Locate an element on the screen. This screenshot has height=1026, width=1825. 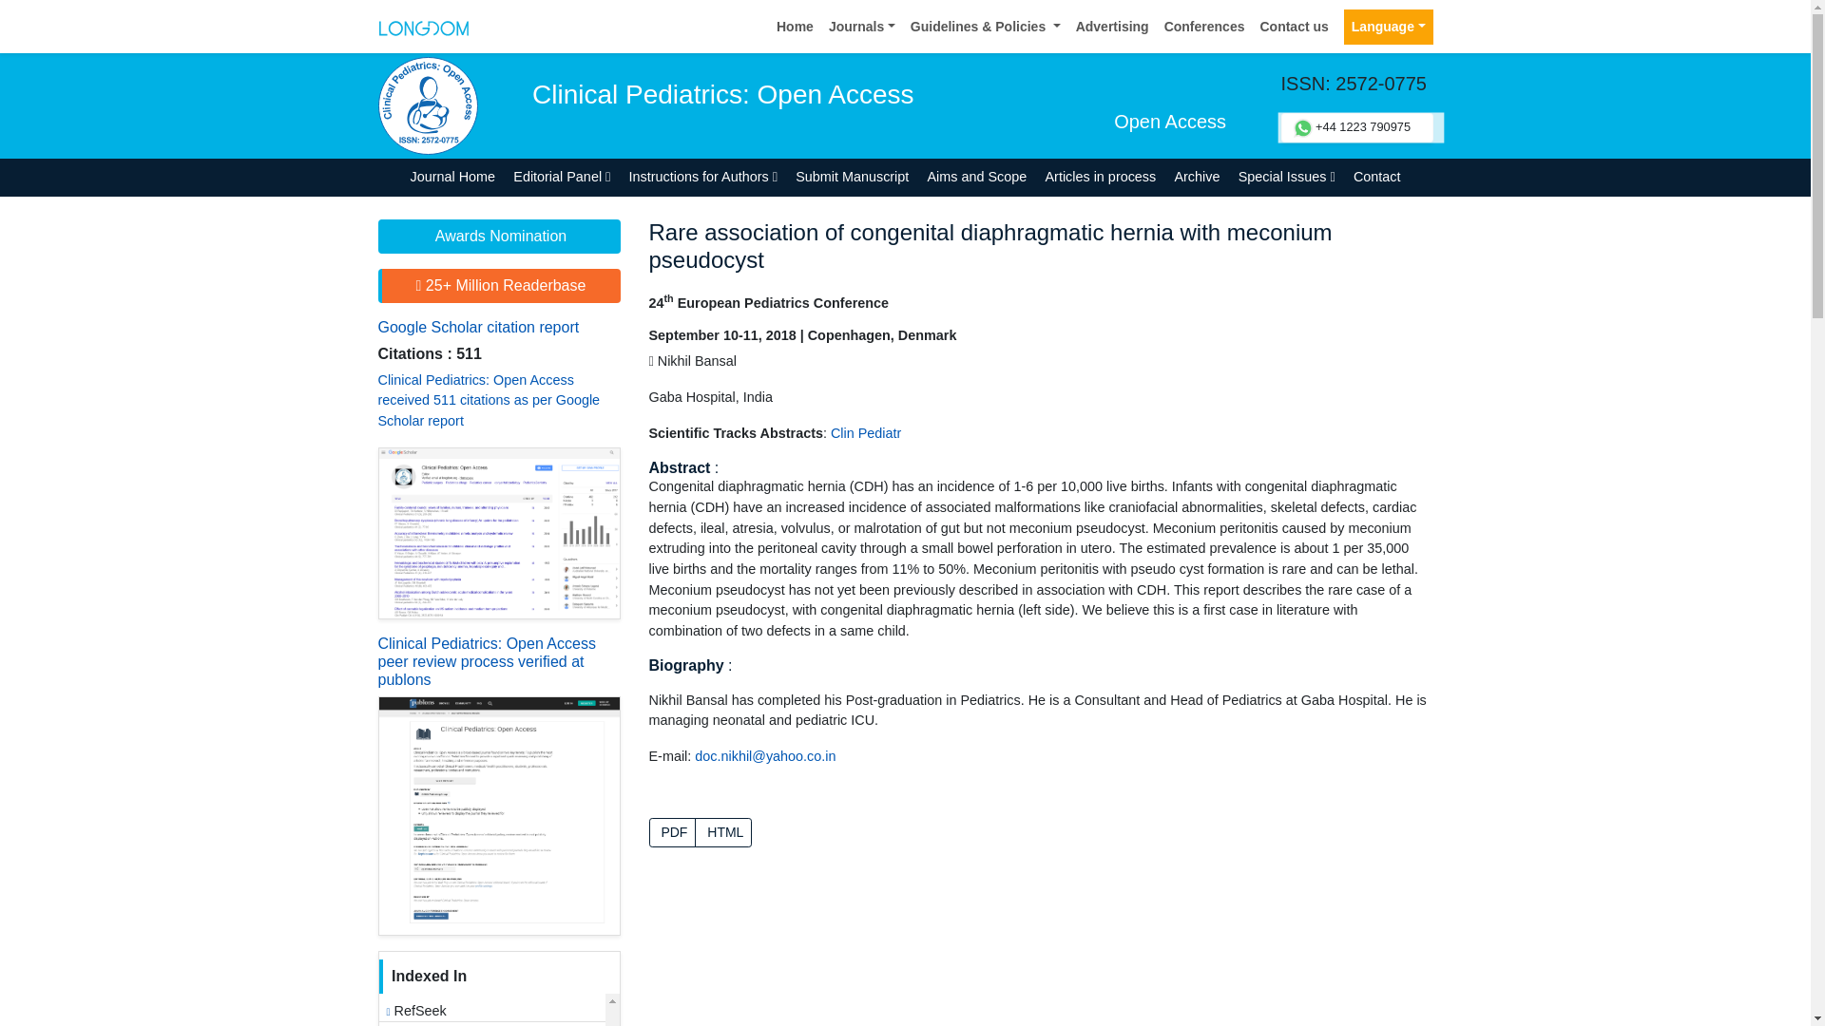
Home is located at coordinates (795, 27).